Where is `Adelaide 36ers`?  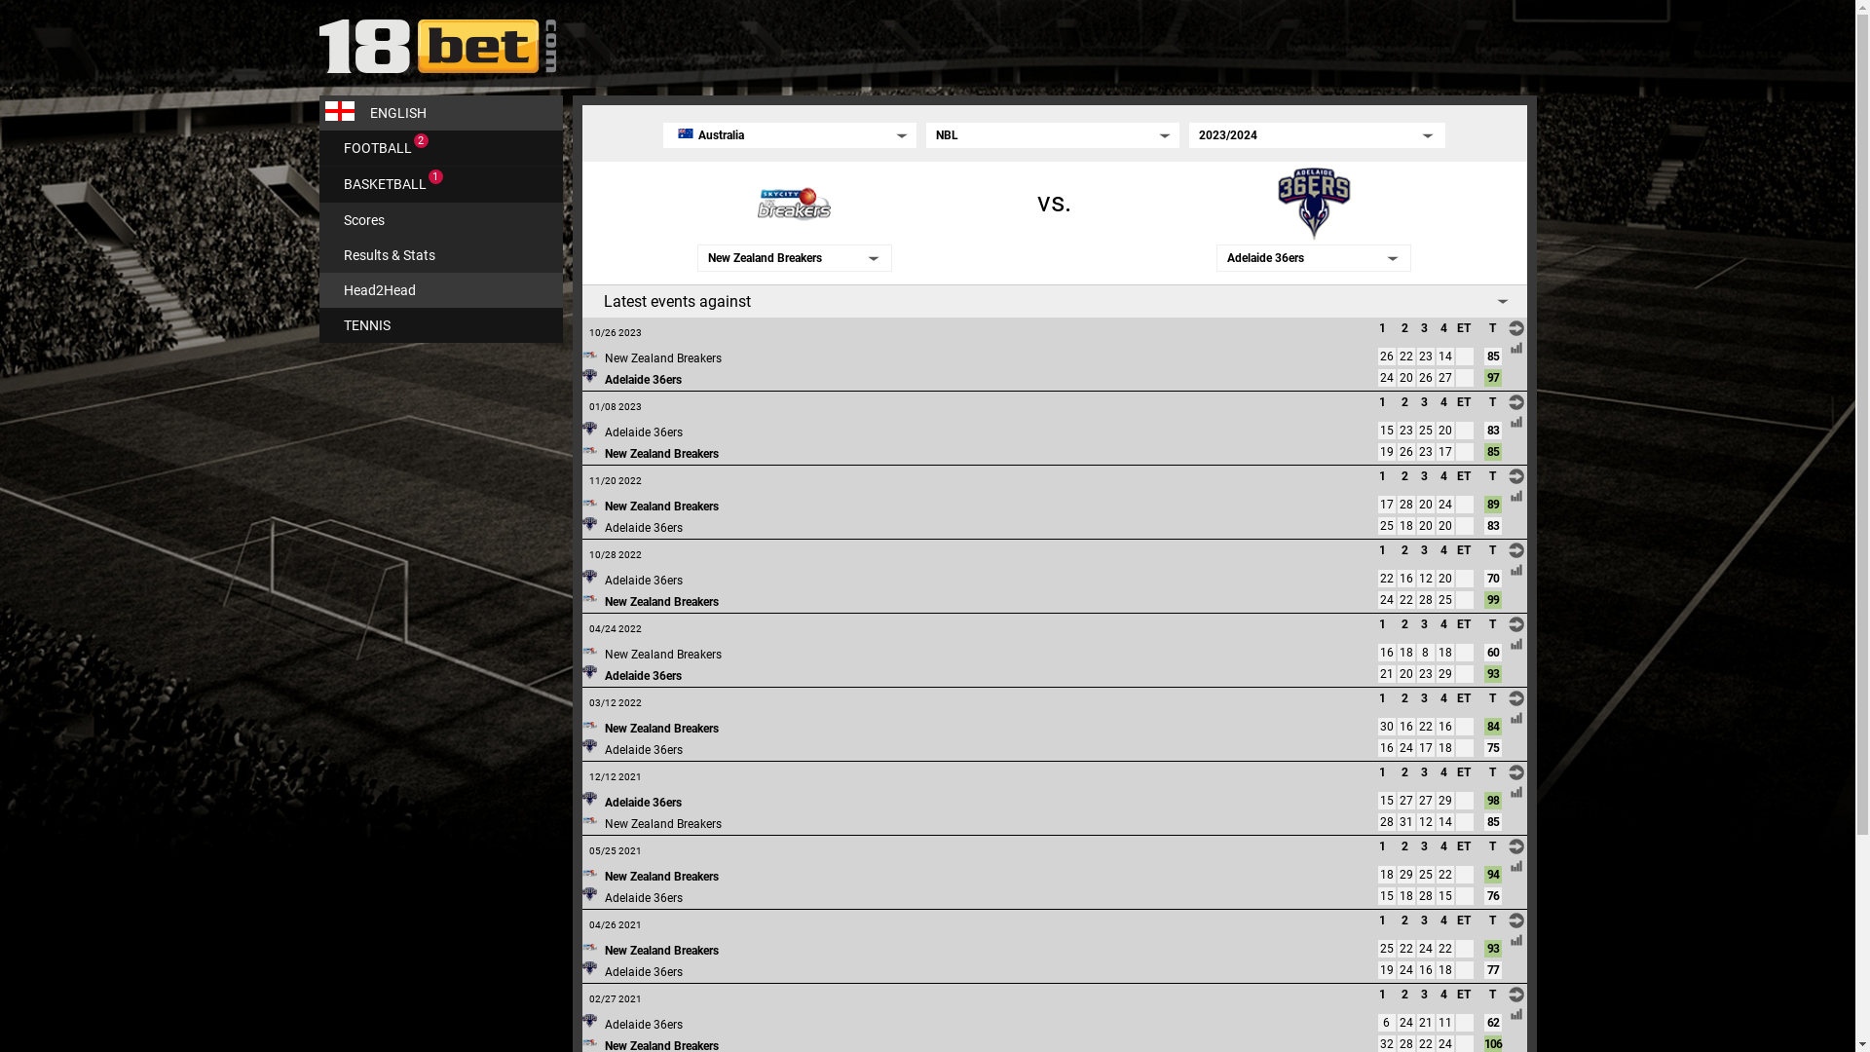
Adelaide 36ers is located at coordinates (643, 898).